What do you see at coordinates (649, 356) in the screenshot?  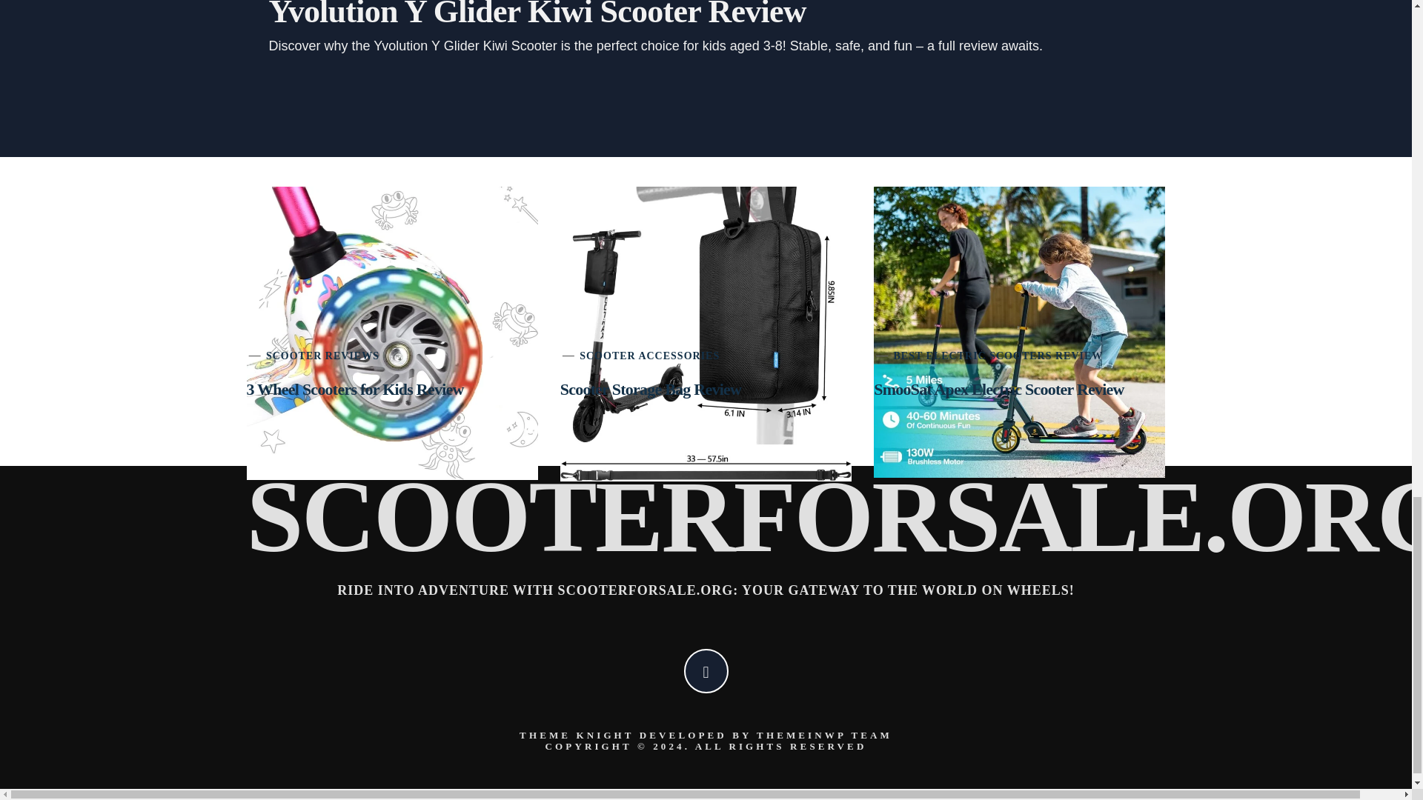 I see `SCOOTER ACCESSORIES` at bounding box center [649, 356].